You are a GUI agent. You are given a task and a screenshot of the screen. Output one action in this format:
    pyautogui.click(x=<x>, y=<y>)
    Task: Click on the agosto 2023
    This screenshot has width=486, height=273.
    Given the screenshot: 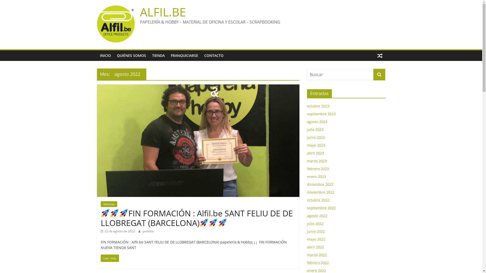 What is the action you would take?
    pyautogui.click(x=317, y=122)
    